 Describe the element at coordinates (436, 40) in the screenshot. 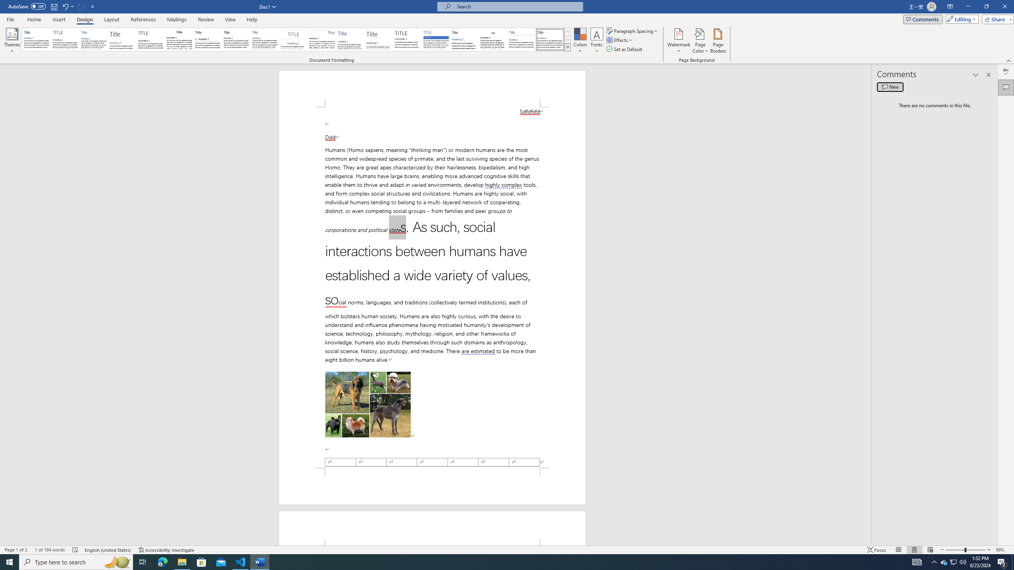

I see `Shaded` at that location.